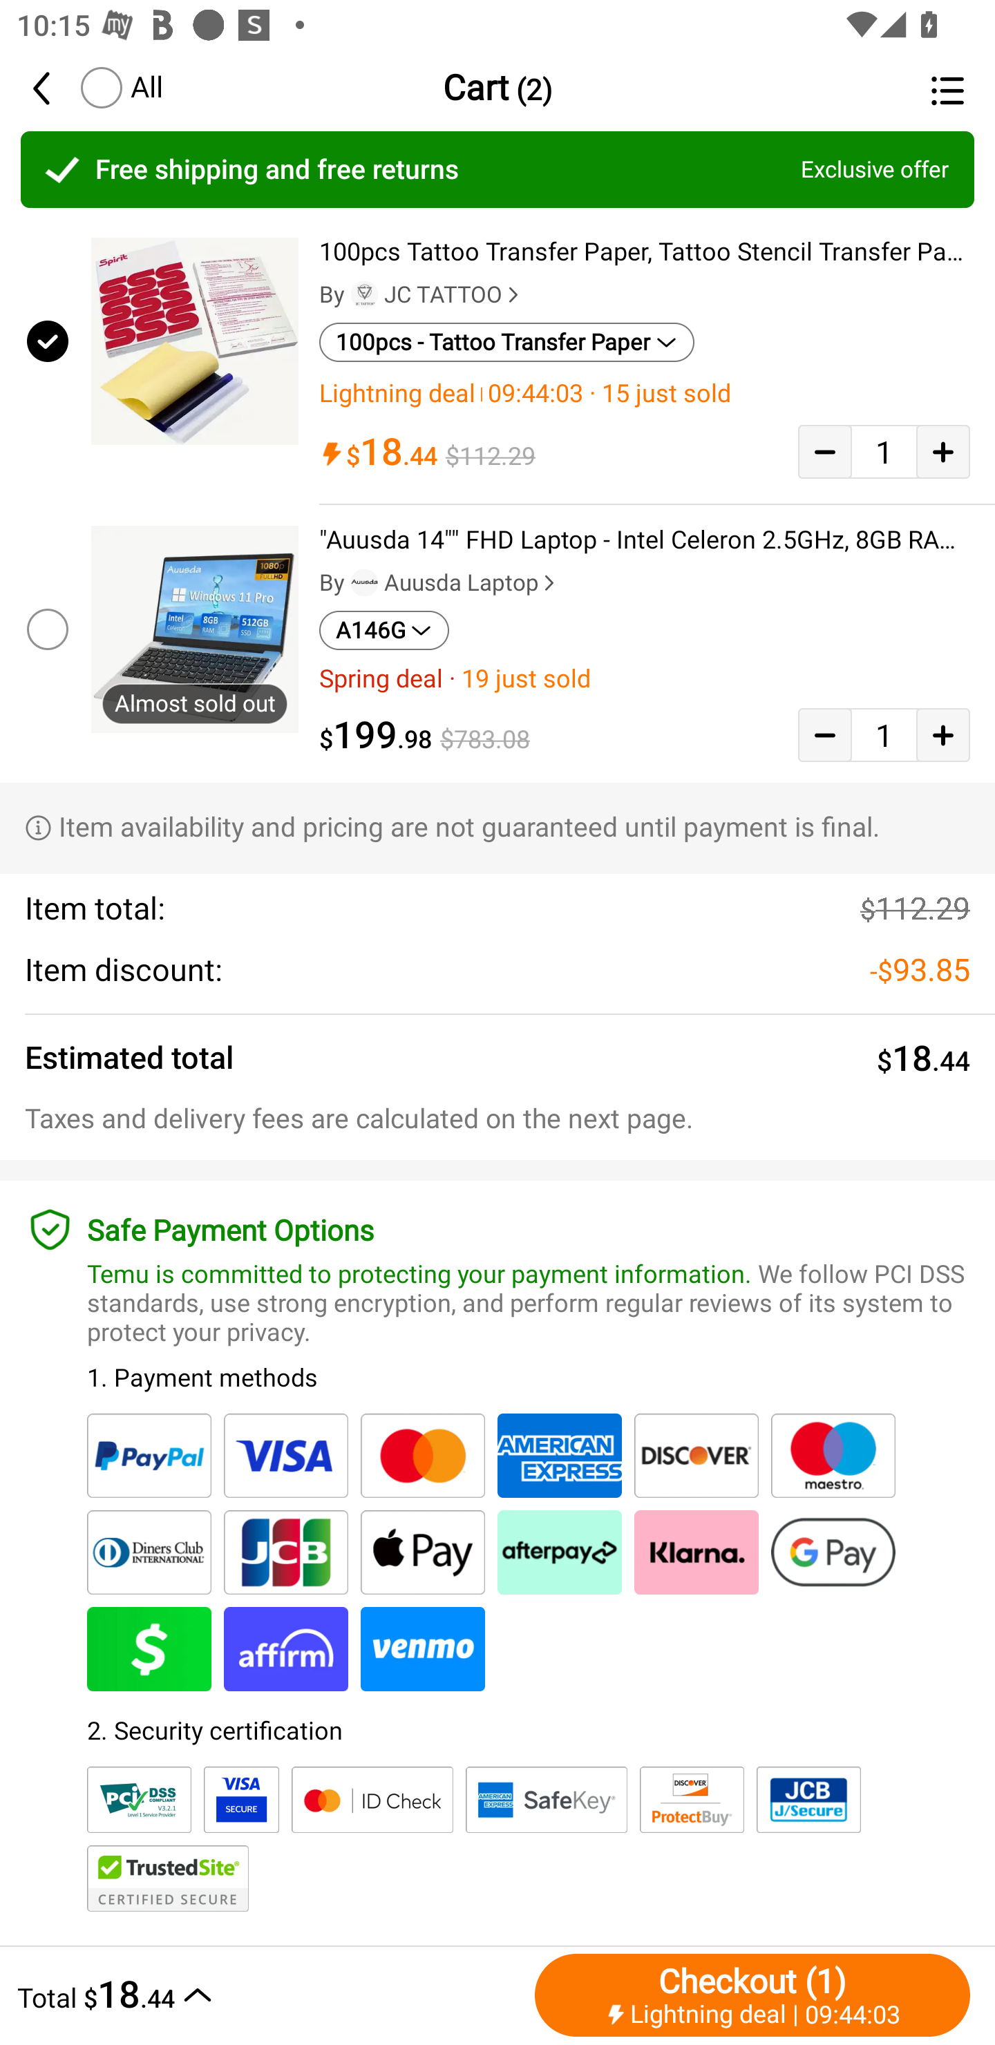 This screenshot has height=2045, width=995. What do you see at coordinates (439, 582) in the screenshot?
I see `By Auusda Laptop` at bounding box center [439, 582].